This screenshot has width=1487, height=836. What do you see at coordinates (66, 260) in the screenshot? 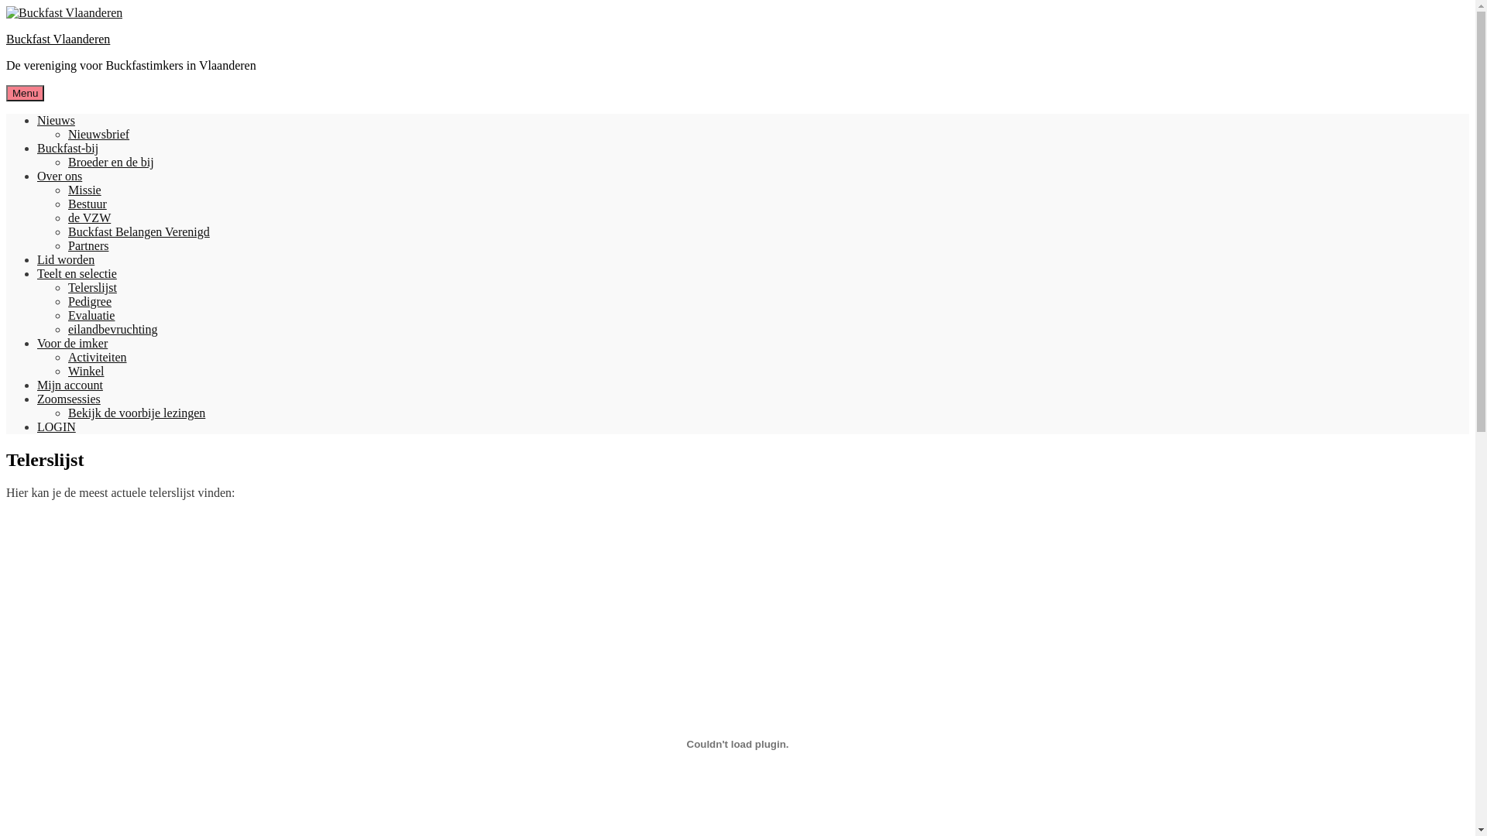
I see `Lid worden` at bounding box center [66, 260].